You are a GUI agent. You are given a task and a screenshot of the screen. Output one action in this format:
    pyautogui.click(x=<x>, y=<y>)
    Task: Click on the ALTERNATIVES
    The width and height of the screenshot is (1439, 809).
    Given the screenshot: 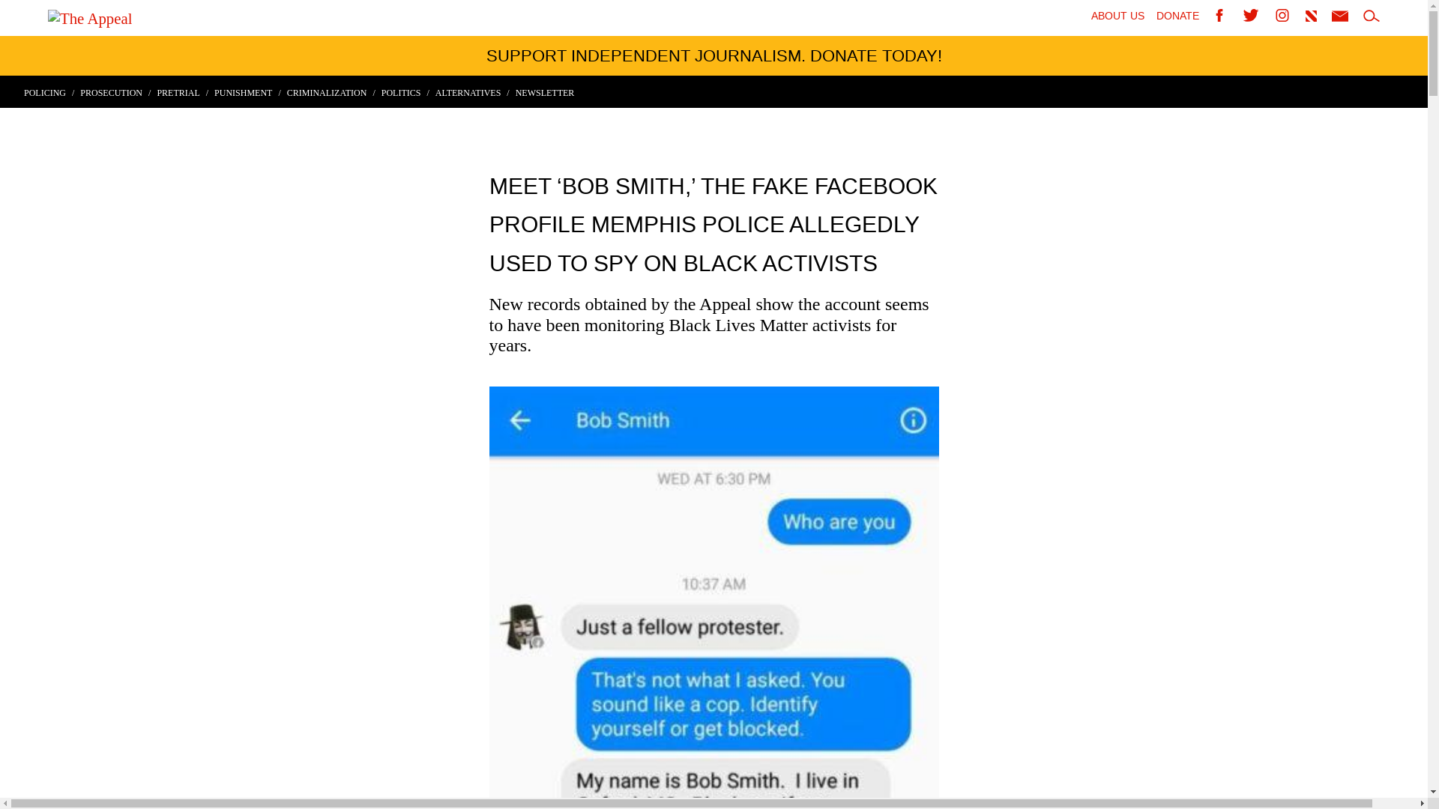 What is the action you would take?
    pyautogui.click(x=472, y=92)
    